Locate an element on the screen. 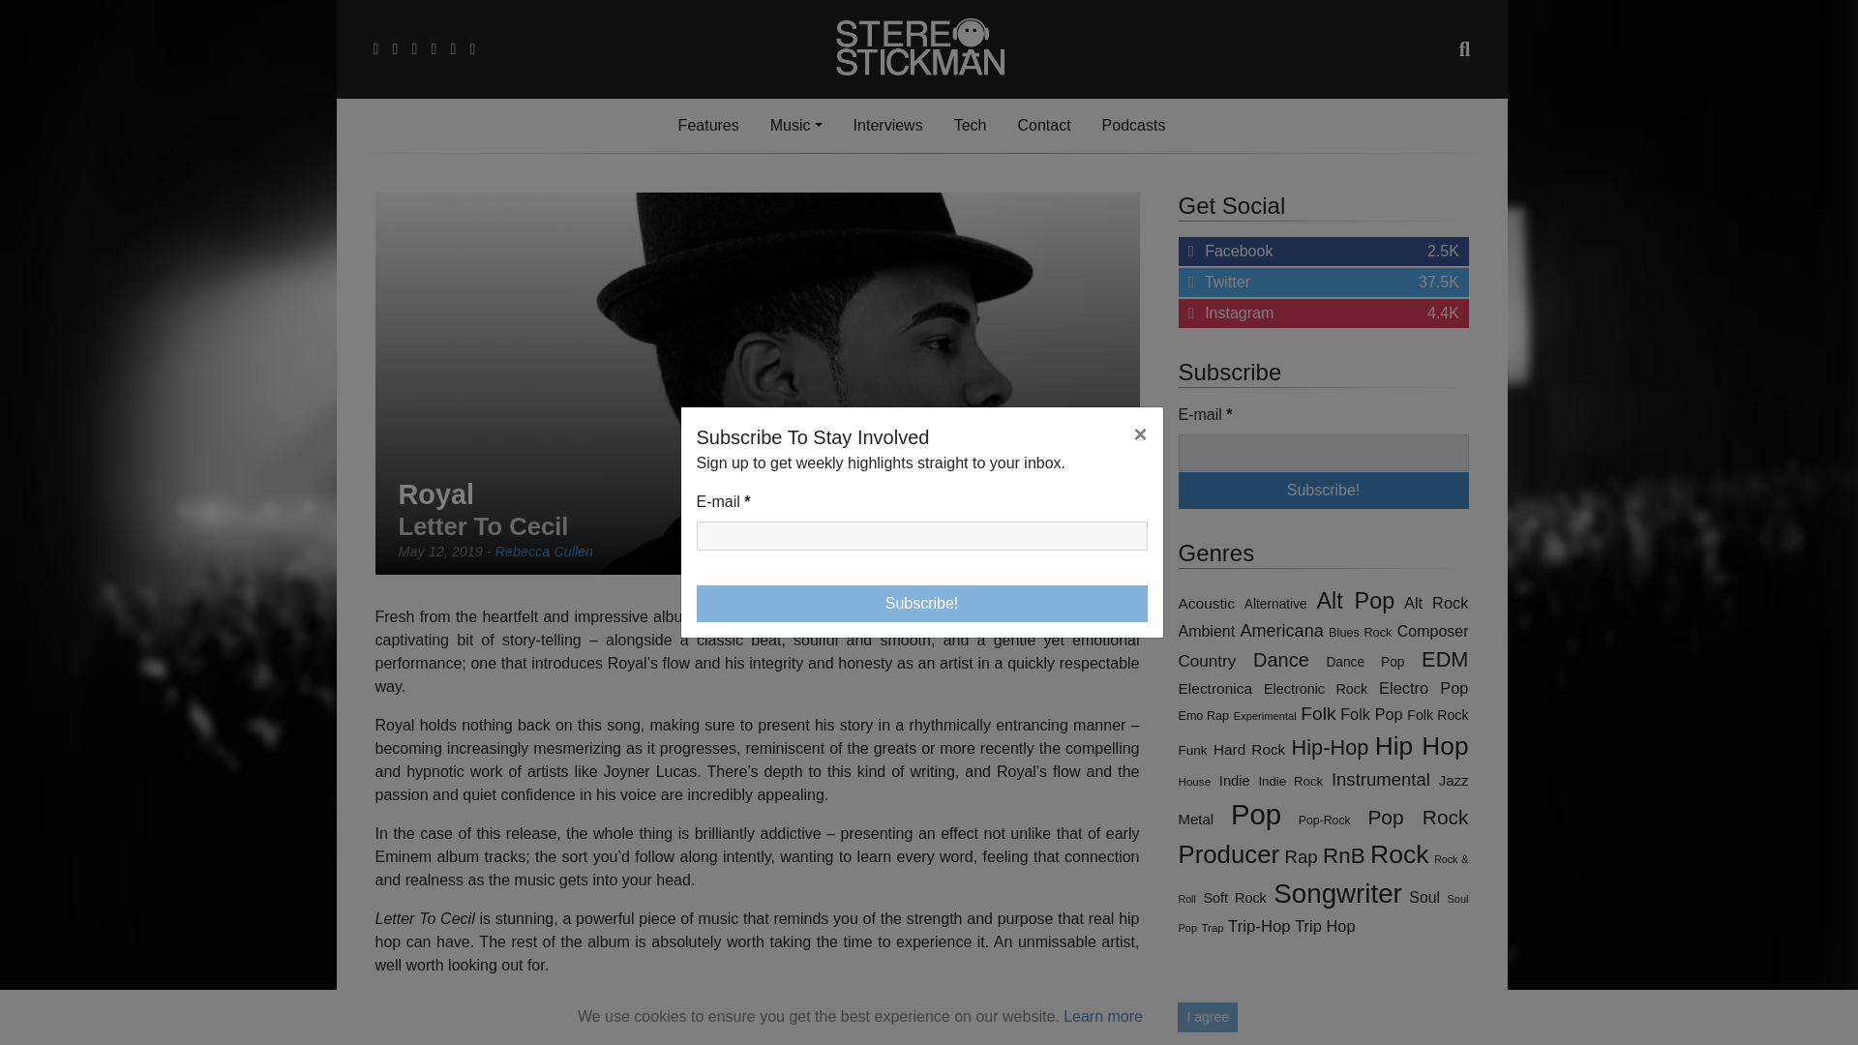 The image size is (1858, 1045). Interviews is located at coordinates (887, 126).